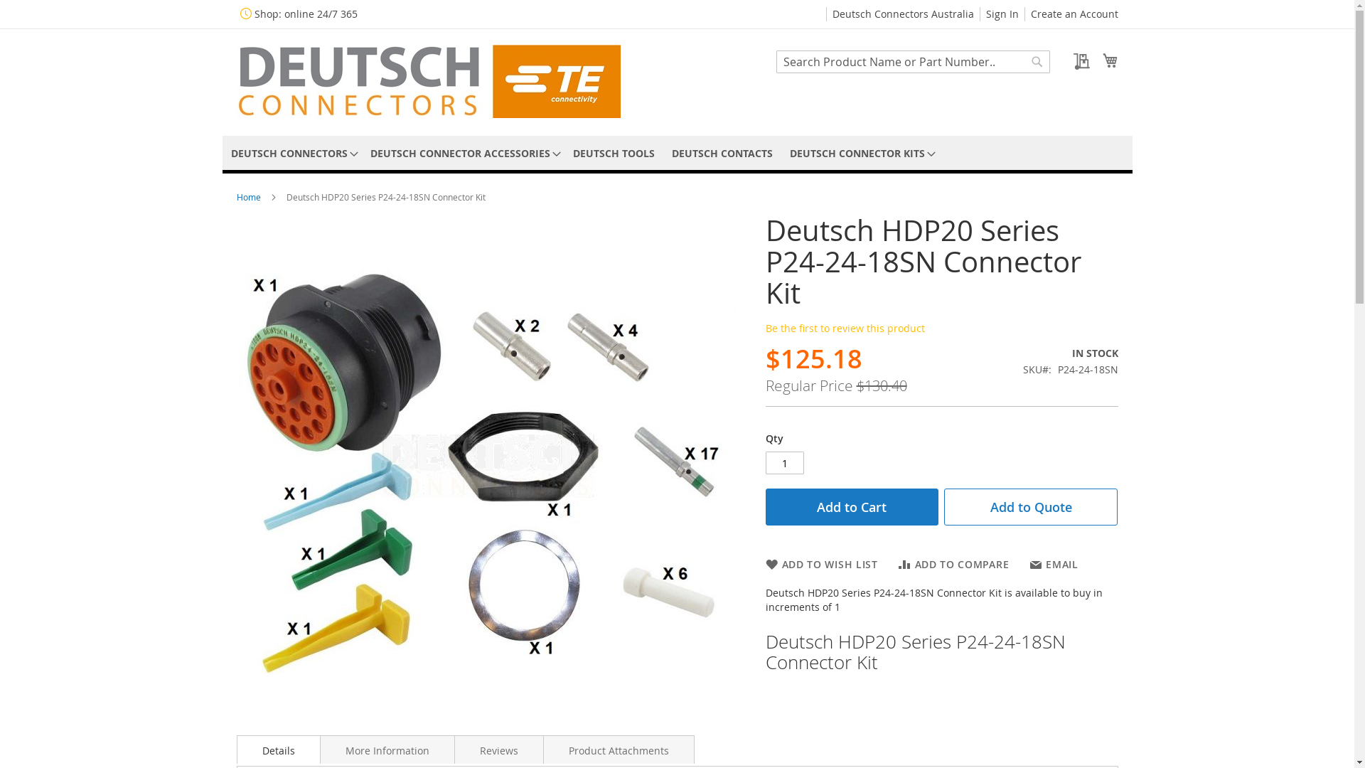 The width and height of the screenshot is (1365, 768). Describe the element at coordinates (236, 717) in the screenshot. I see `Skip to the beginning of the images gallery` at that location.